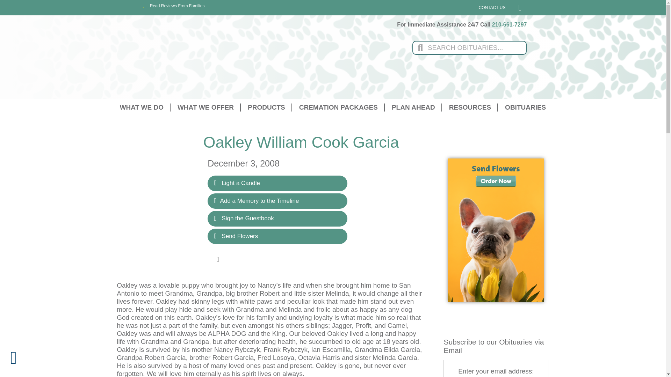 This screenshot has height=377, width=671. What do you see at coordinates (470, 107) in the screenshot?
I see `RESOURCES` at bounding box center [470, 107].